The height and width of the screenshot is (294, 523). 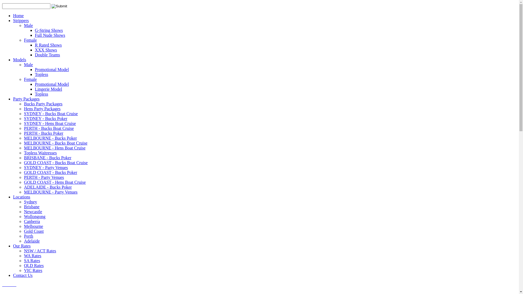 What do you see at coordinates (40, 153) in the screenshot?
I see `Topless Waitresses` at bounding box center [40, 153].